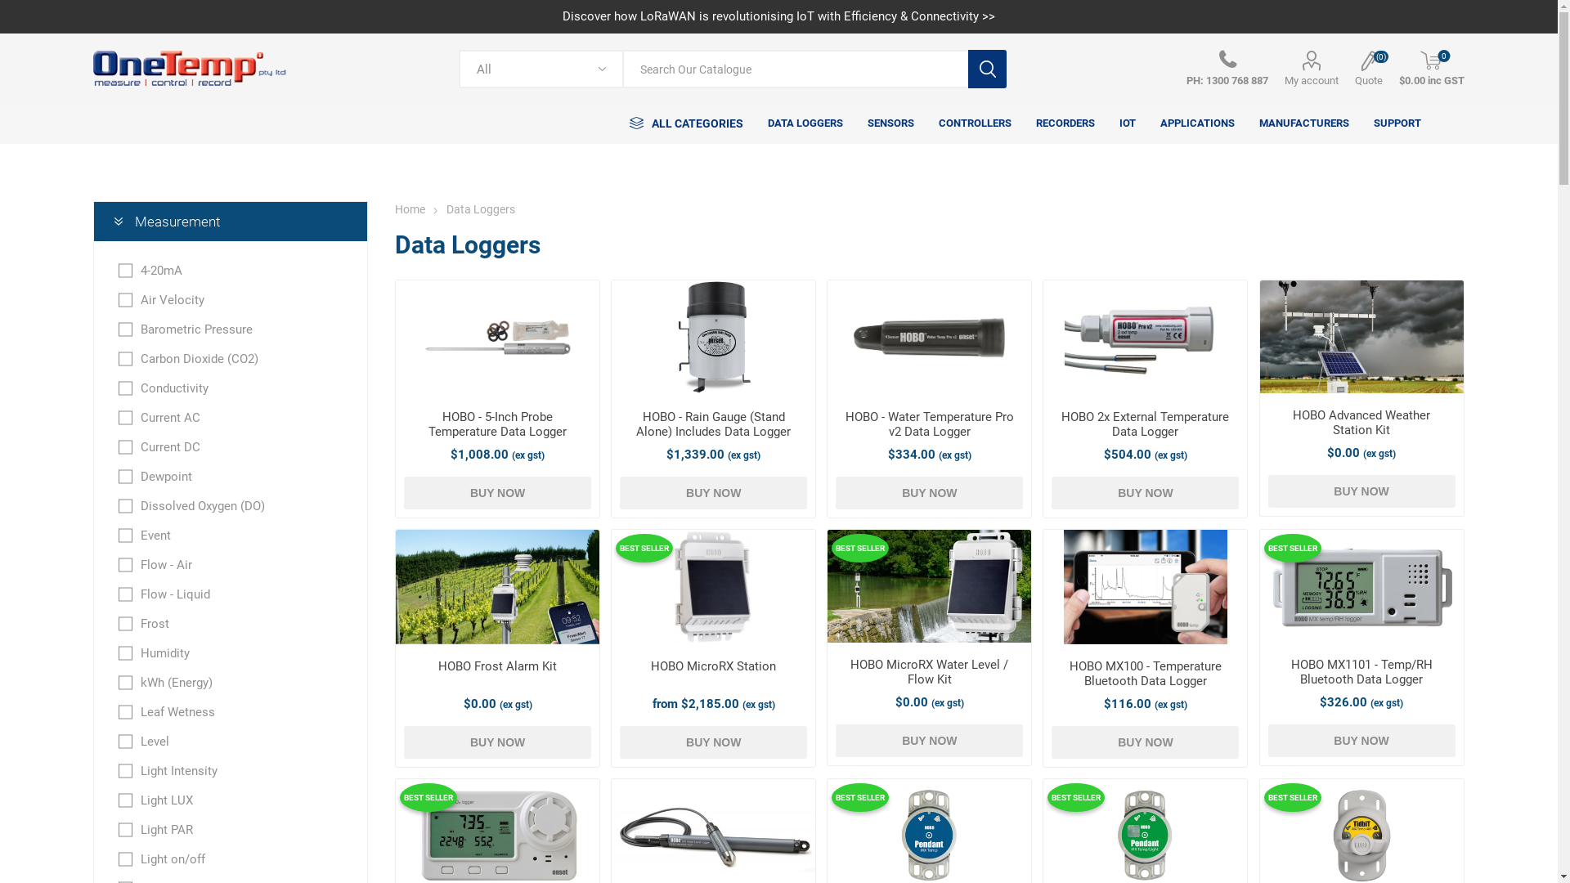 The height and width of the screenshot is (883, 1570). What do you see at coordinates (497, 424) in the screenshot?
I see `HOBO - 5-Inch Probe Temperature Data Logger` at bounding box center [497, 424].